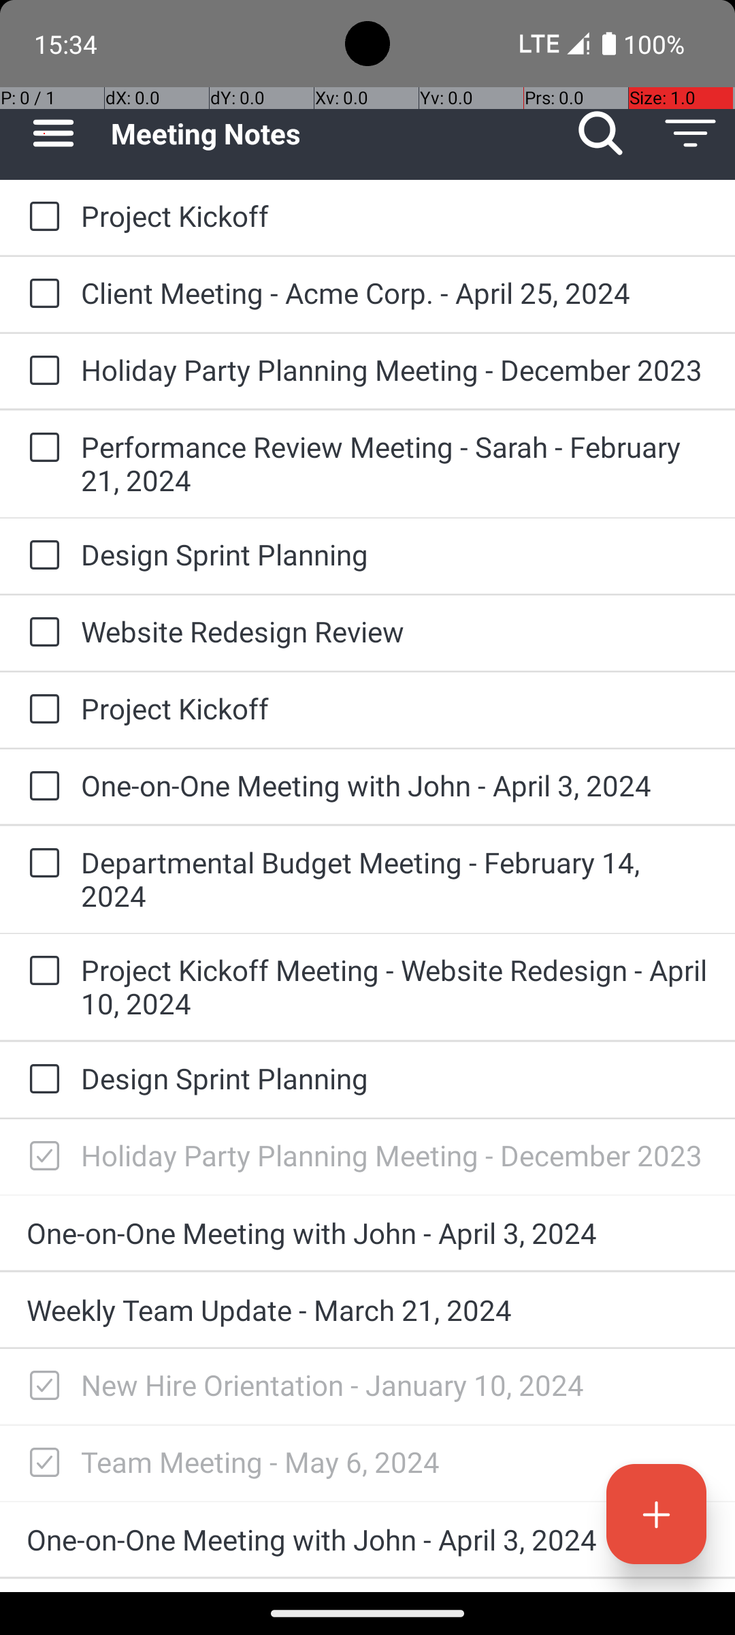 The height and width of the screenshot is (1635, 735). What do you see at coordinates (41, 1463) in the screenshot?
I see `to-do: Team Meeting - May 6, 2024` at bounding box center [41, 1463].